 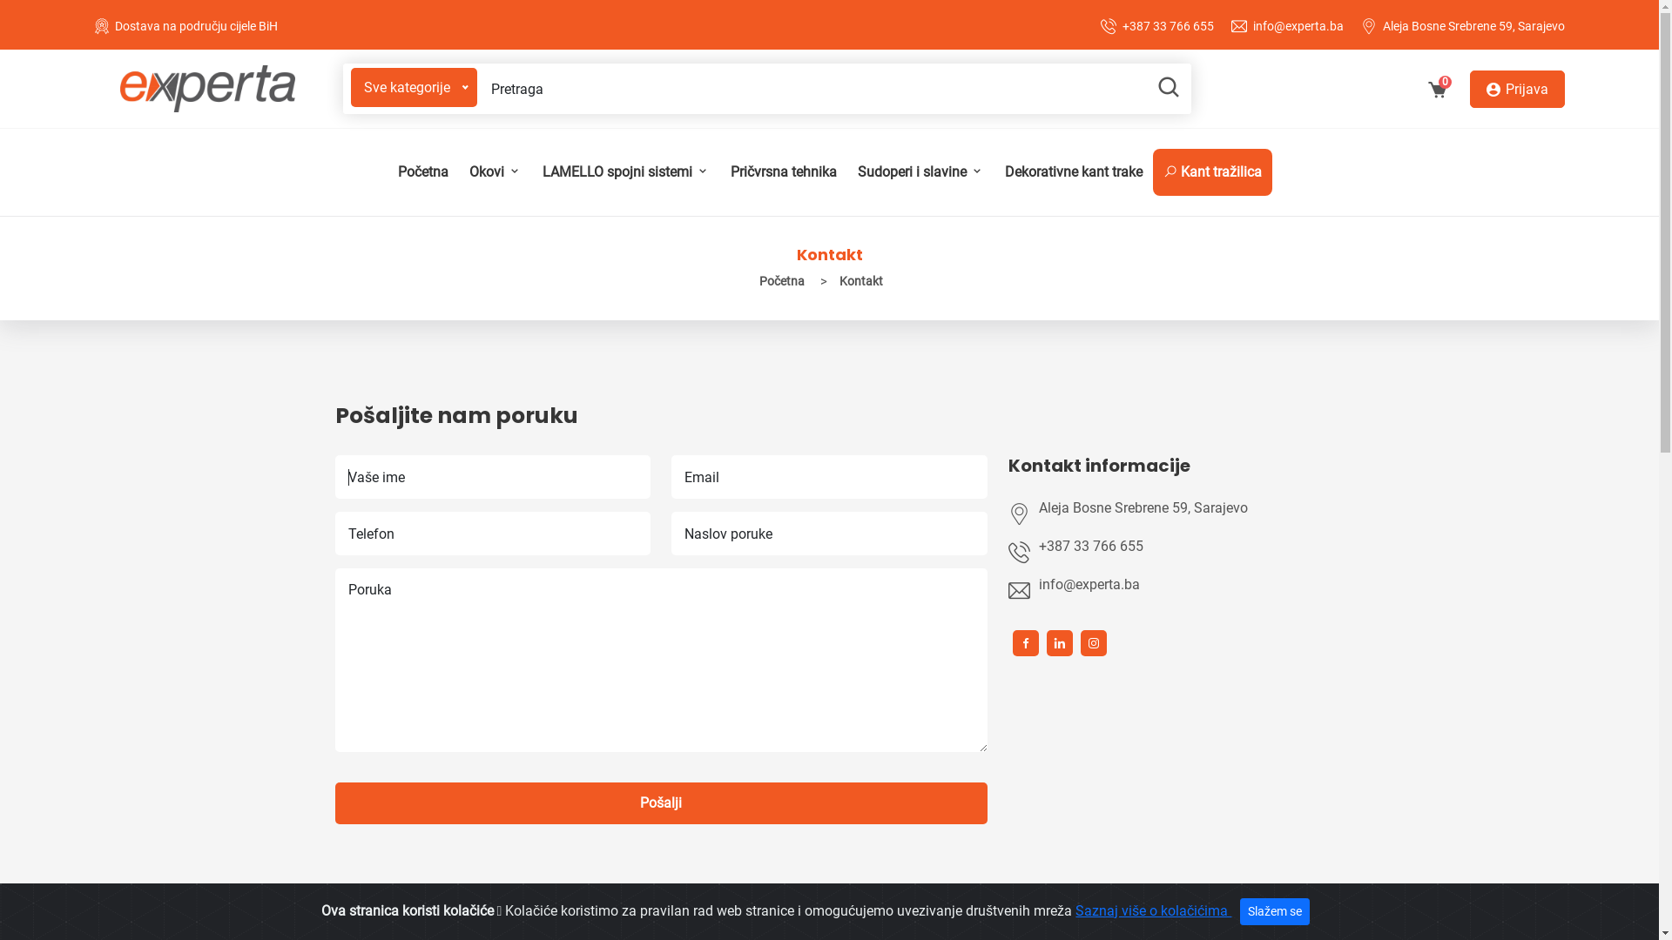 I want to click on info@experta.ba, so click(x=1298, y=26).